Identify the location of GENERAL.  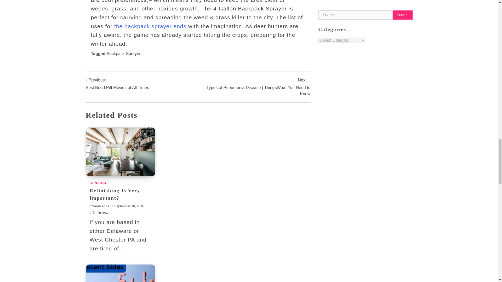
(98, 183).